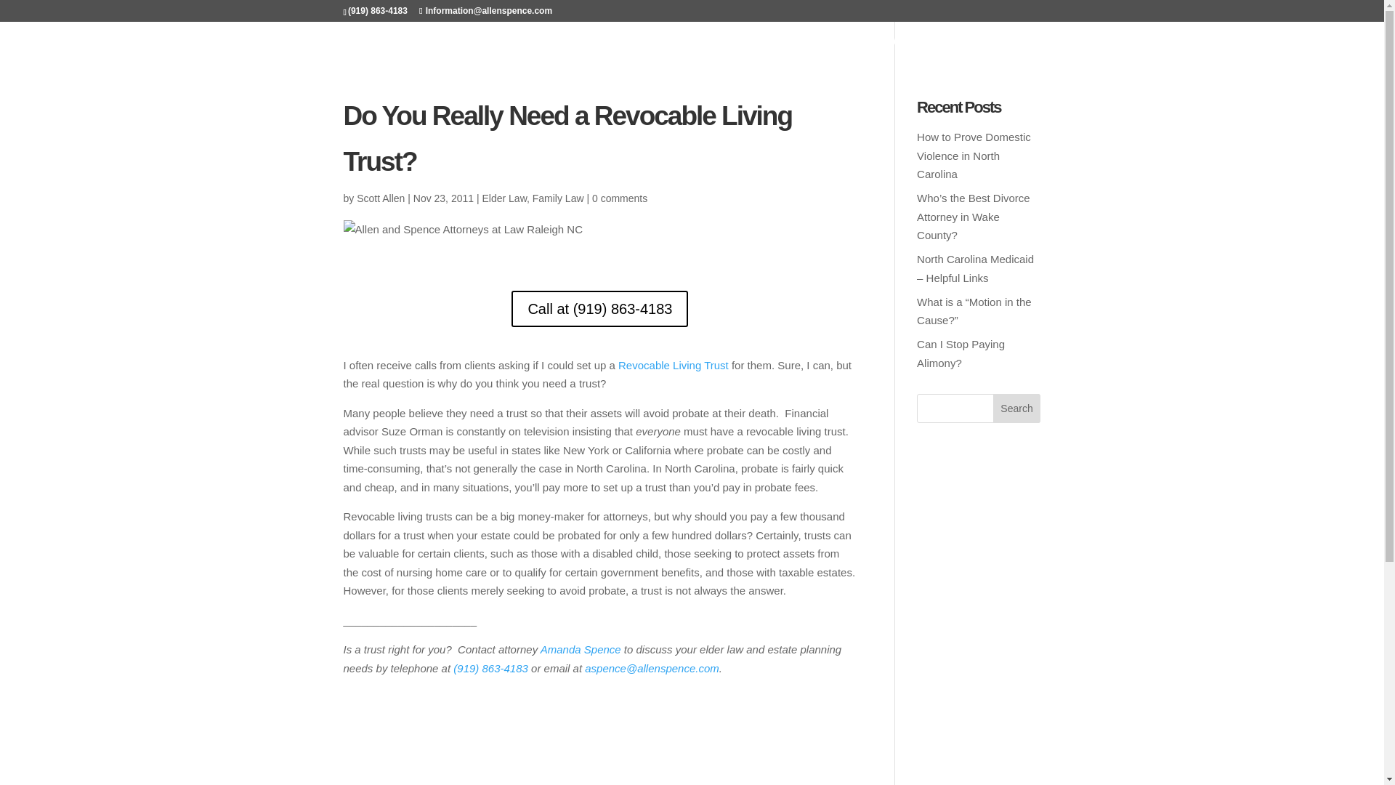 The height and width of the screenshot is (785, 1395). What do you see at coordinates (974, 156) in the screenshot?
I see `How to Prove Domestic Violence in North Carolina` at bounding box center [974, 156].